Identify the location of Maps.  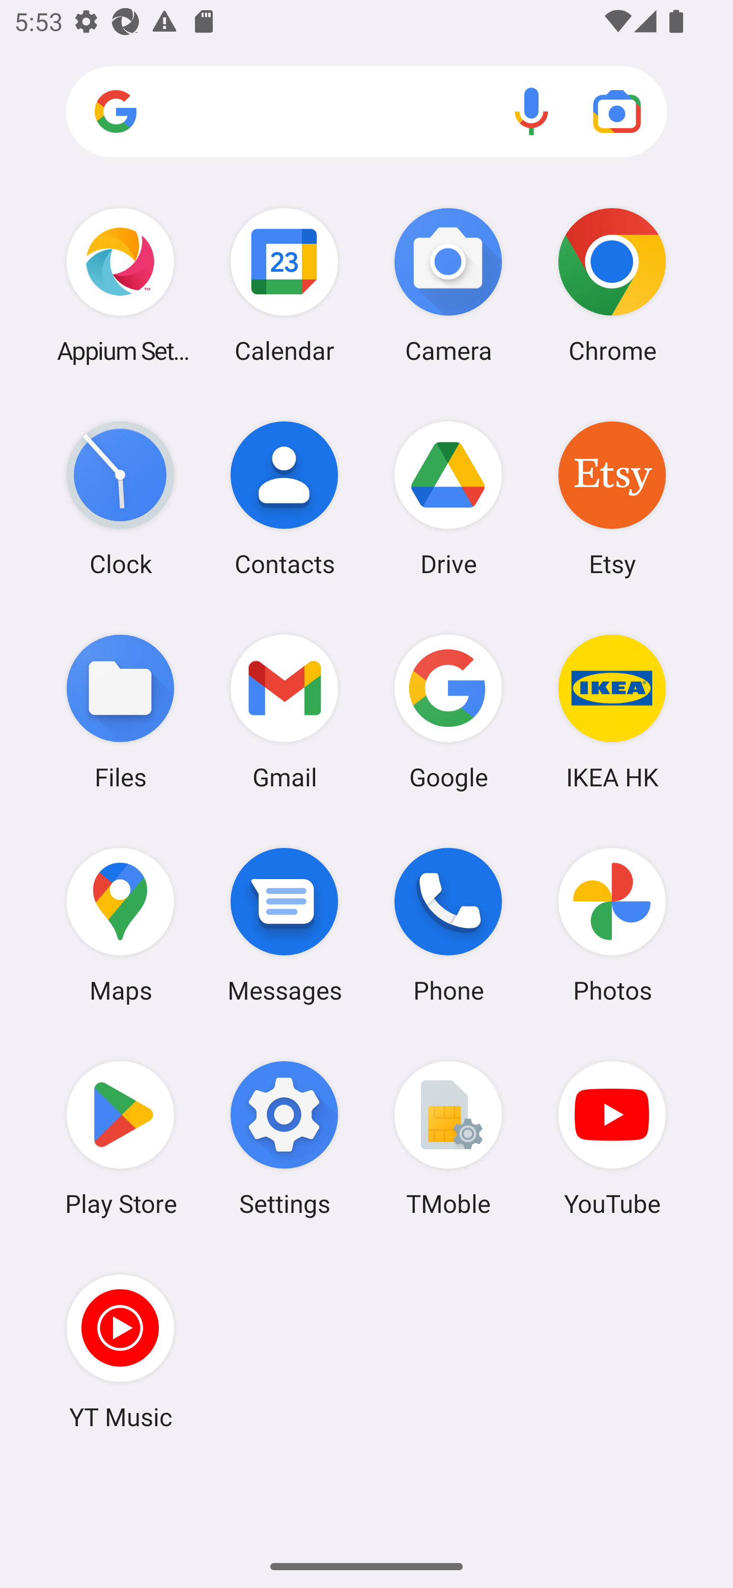
(120, 925).